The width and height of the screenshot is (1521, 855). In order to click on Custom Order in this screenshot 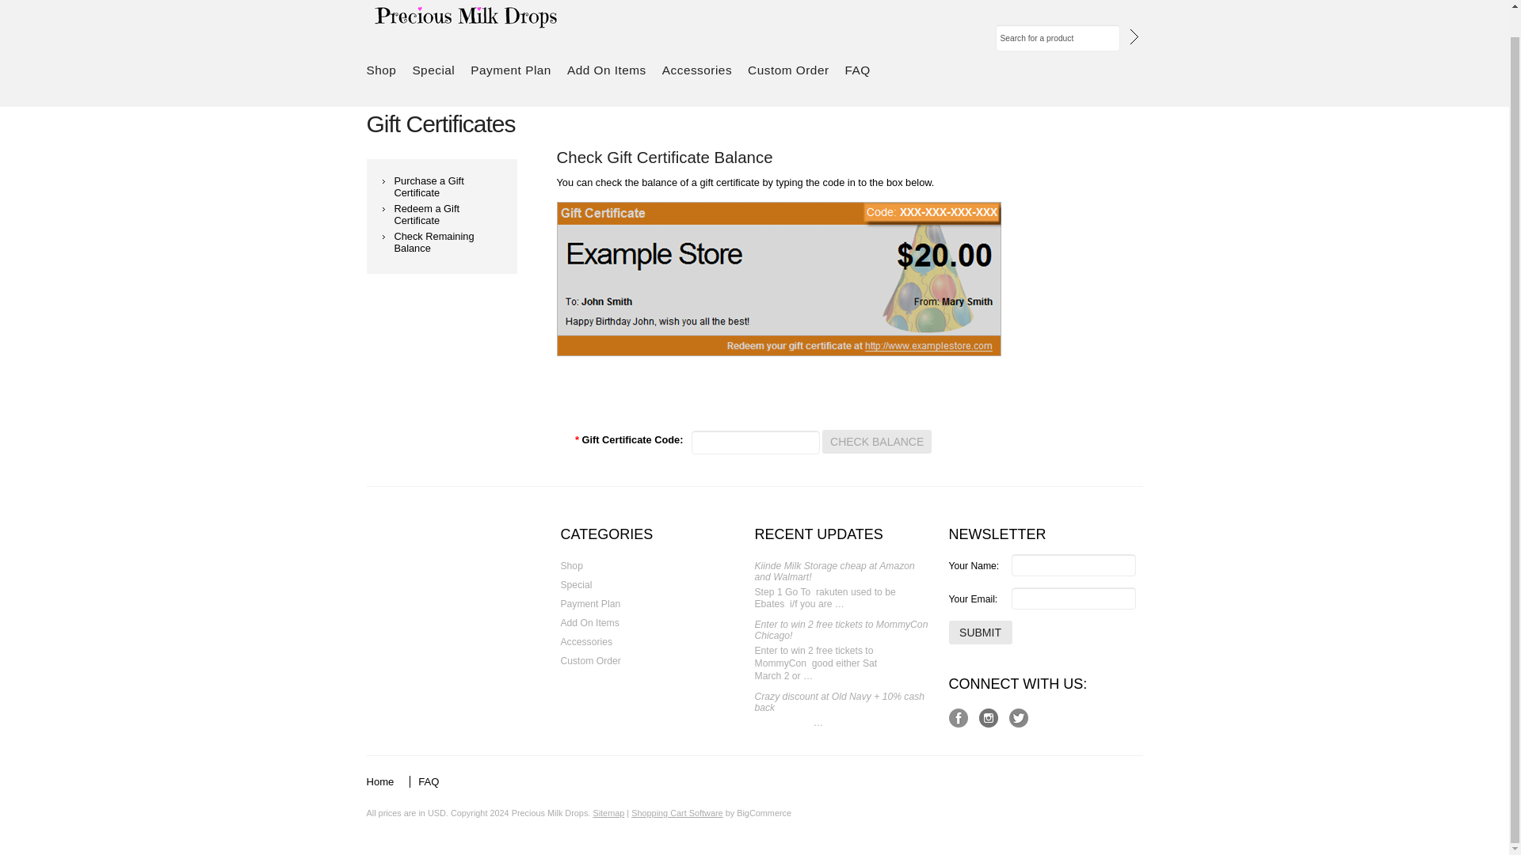, I will do `click(792, 70)`.